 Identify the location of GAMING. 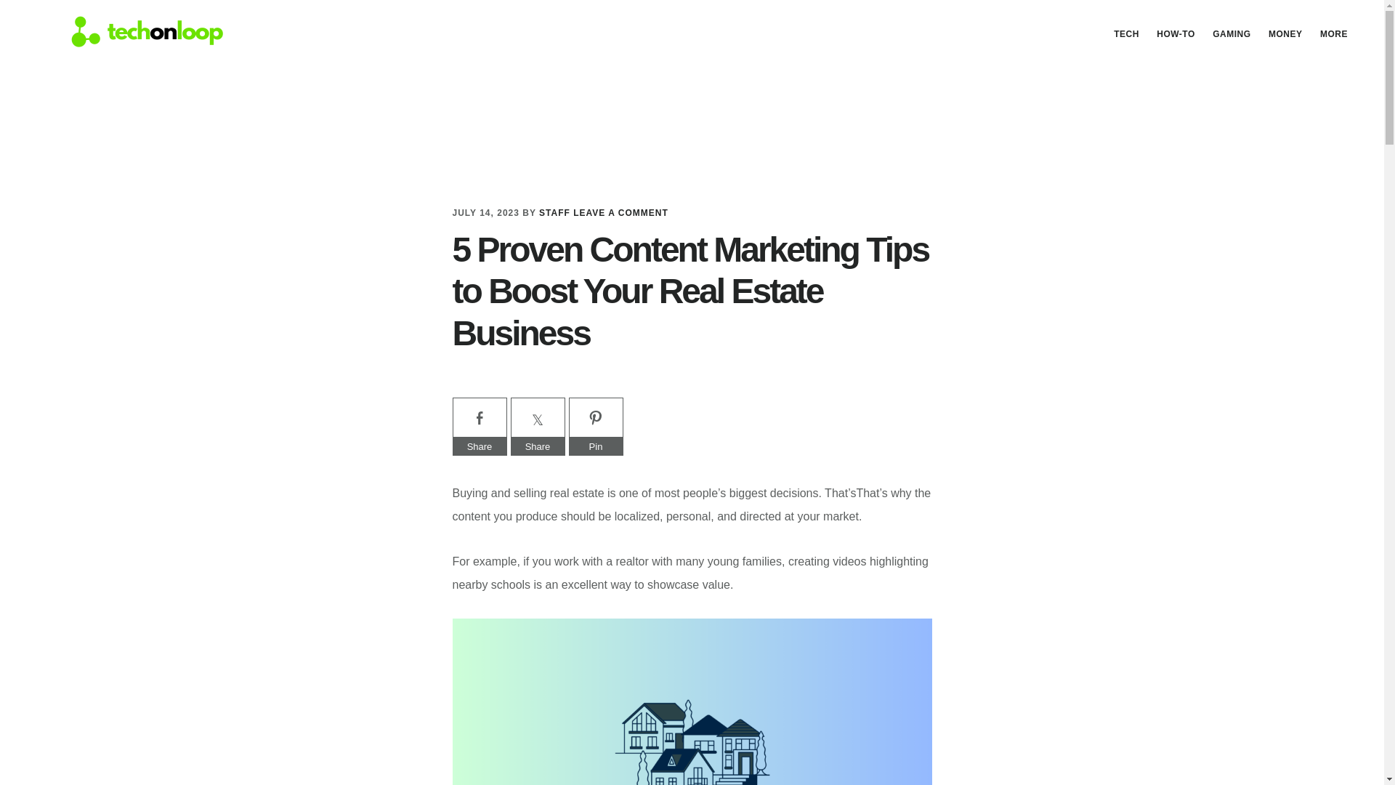
(1231, 33).